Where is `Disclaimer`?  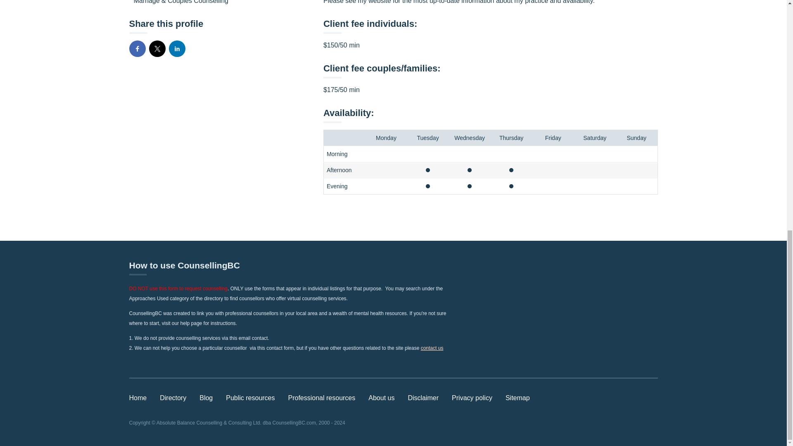
Disclaimer is located at coordinates (423, 398).